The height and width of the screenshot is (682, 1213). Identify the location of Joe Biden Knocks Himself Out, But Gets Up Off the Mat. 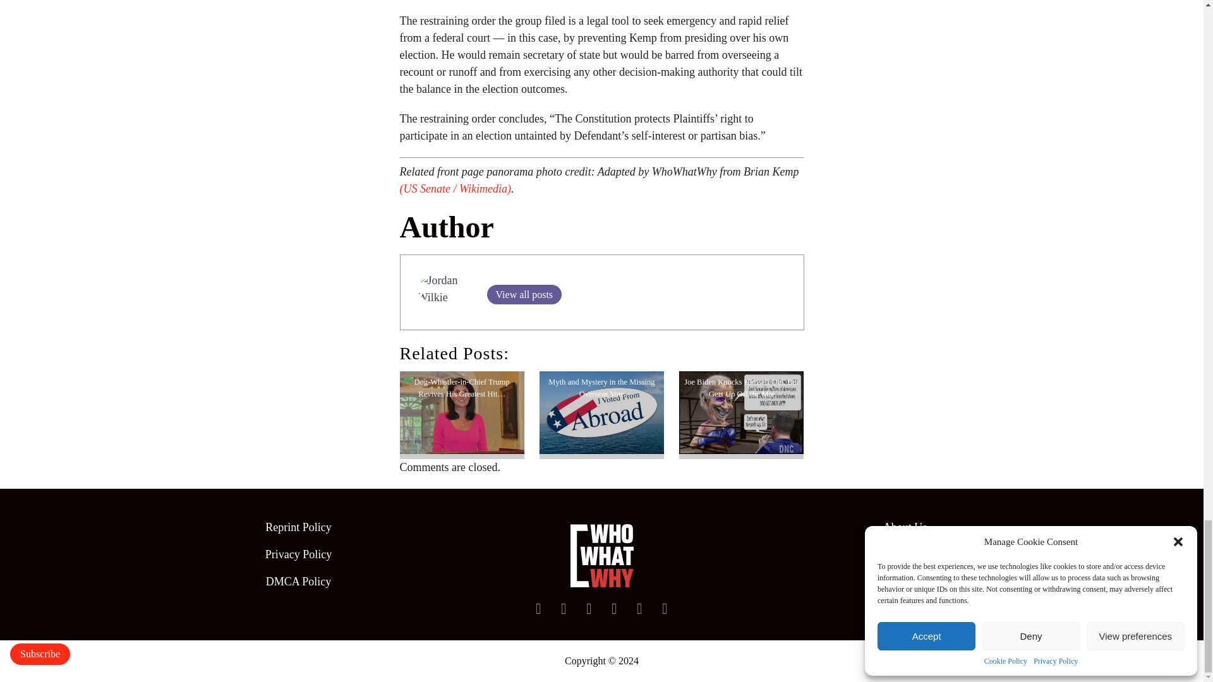
(741, 413).